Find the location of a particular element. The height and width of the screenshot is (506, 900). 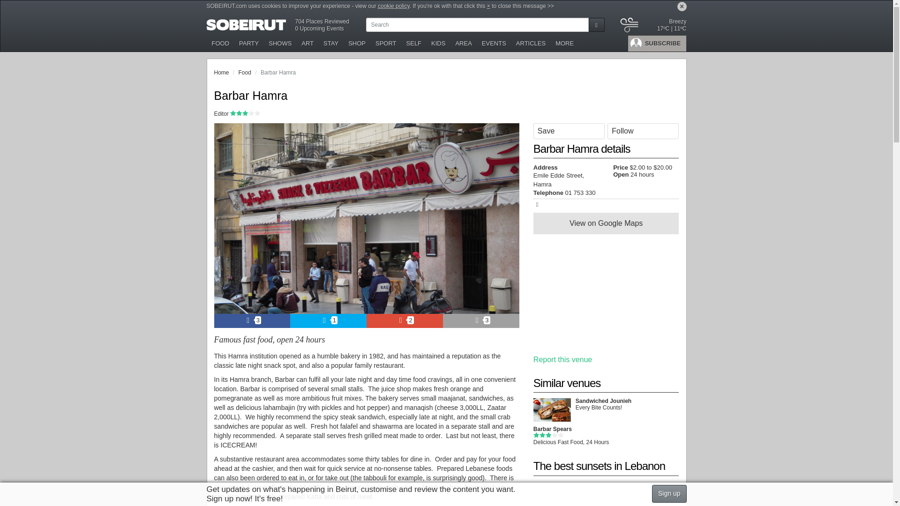

SHOP is located at coordinates (357, 43).